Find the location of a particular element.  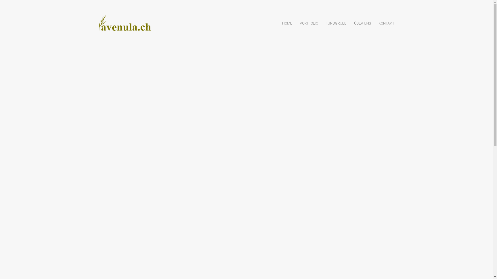

Post Comment is located at coordinates (115, 203).